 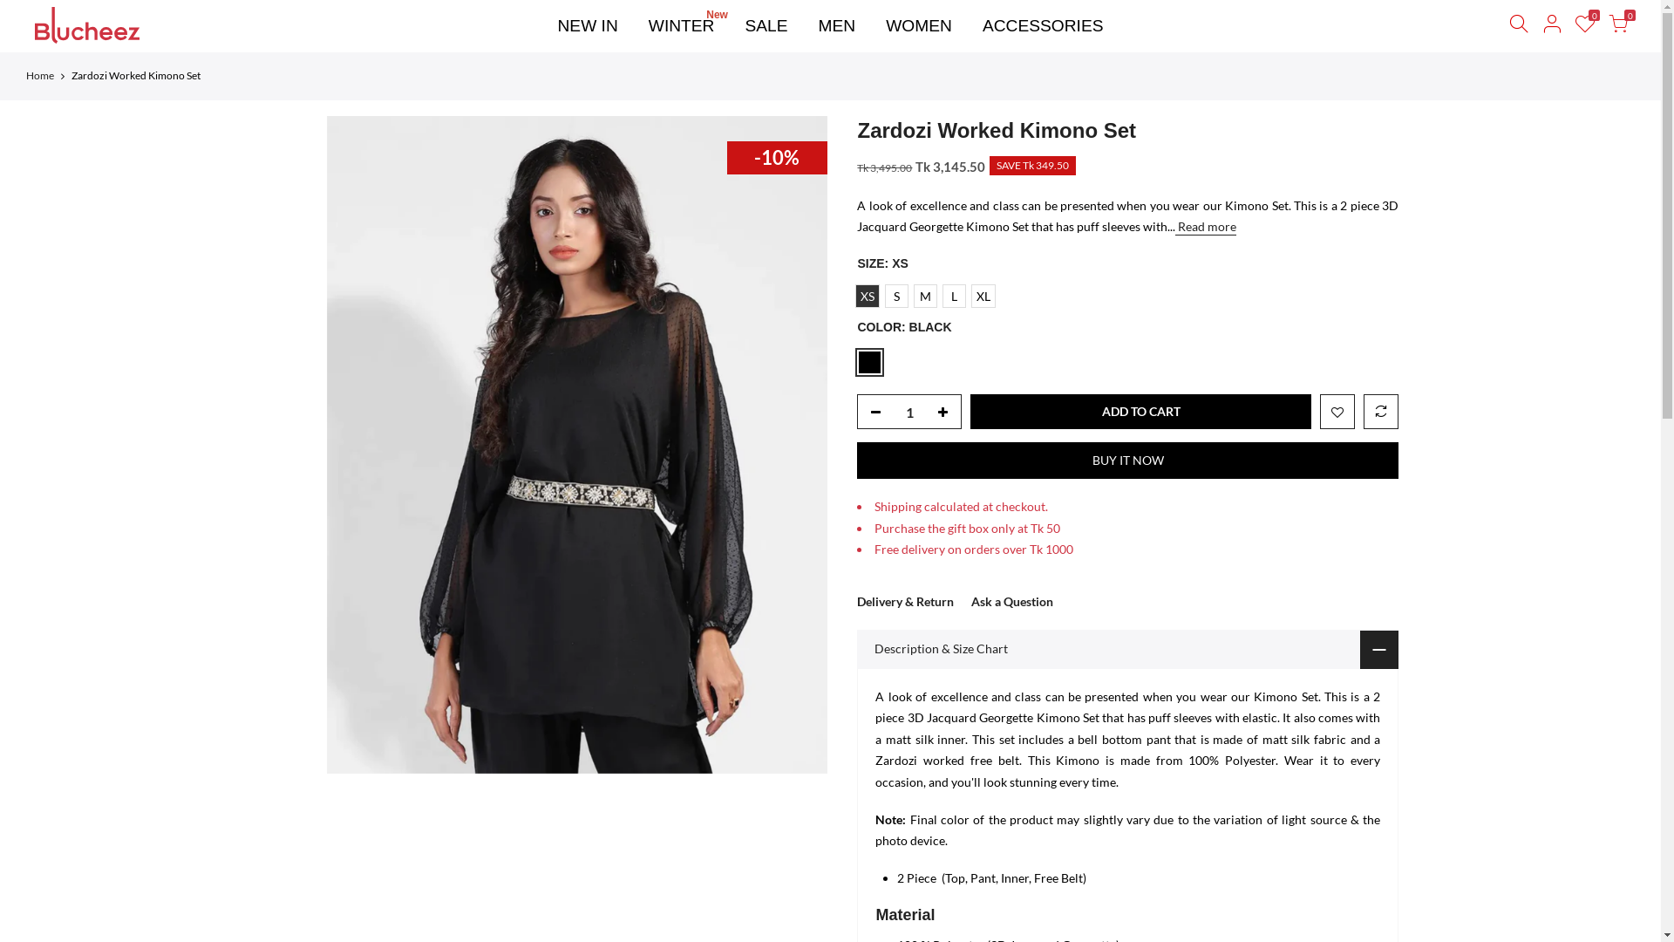 What do you see at coordinates (588, 26) in the screenshot?
I see `NEW IN` at bounding box center [588, 26].